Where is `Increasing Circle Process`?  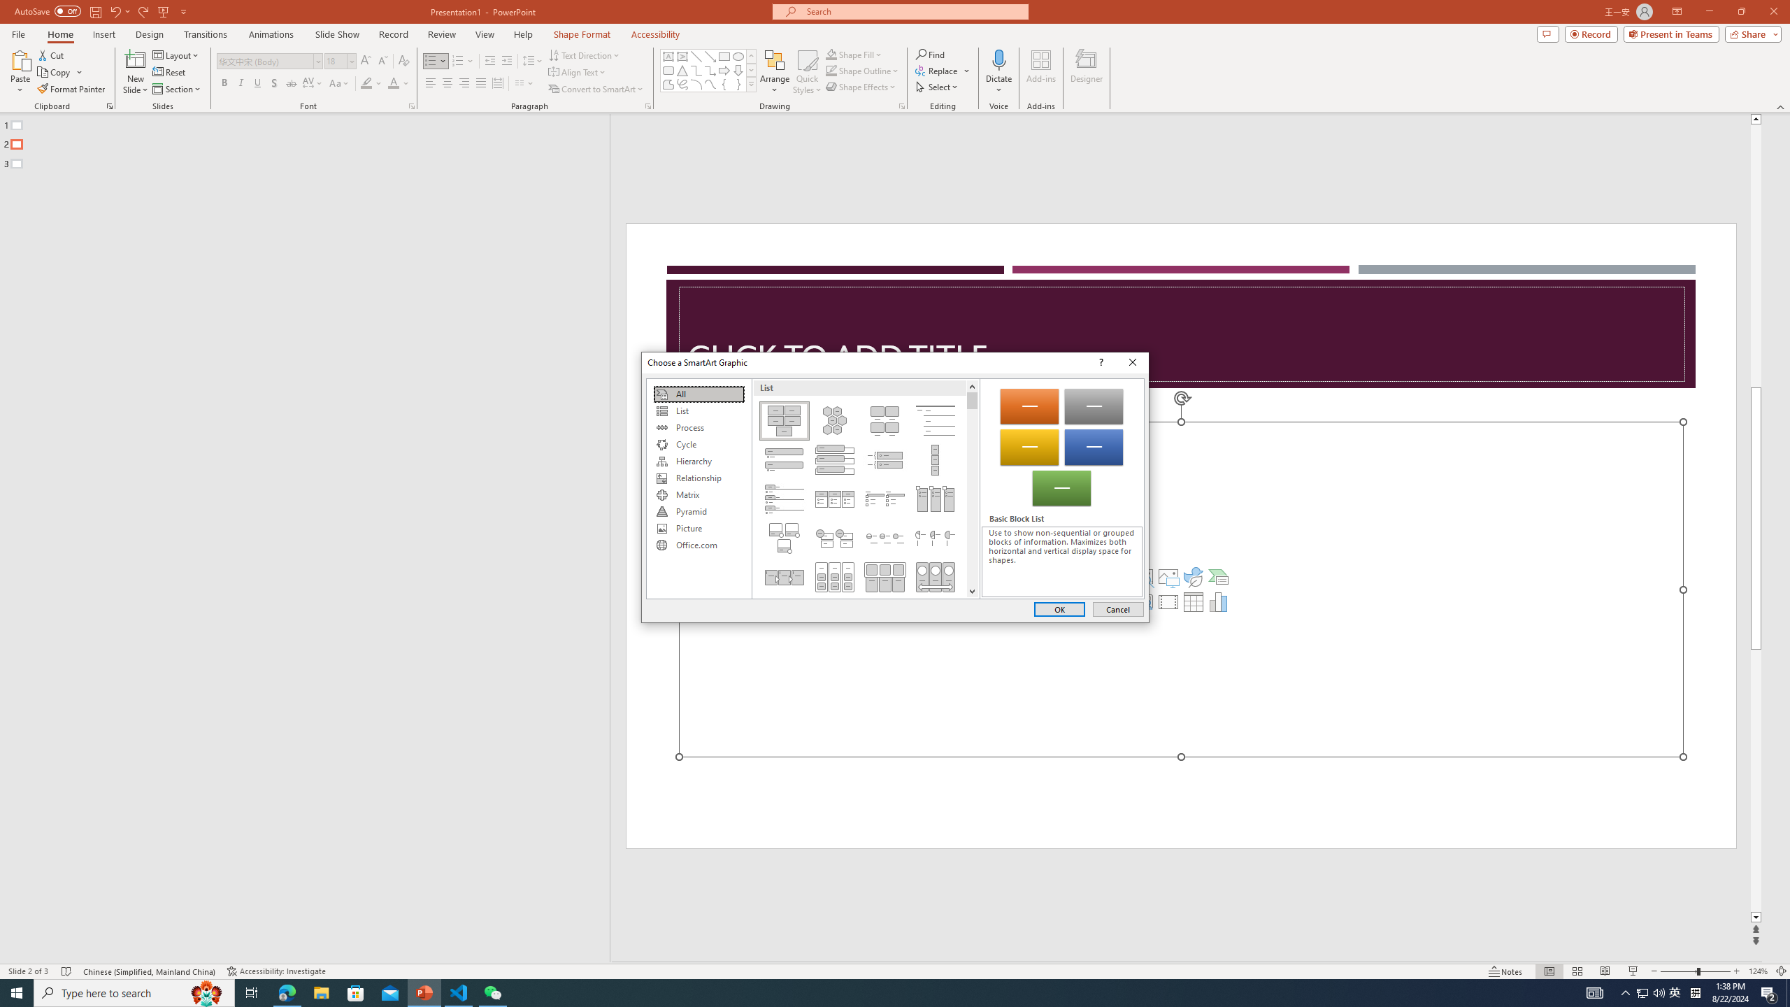
Increasing Circle Process is located at coordinates (885, 538).